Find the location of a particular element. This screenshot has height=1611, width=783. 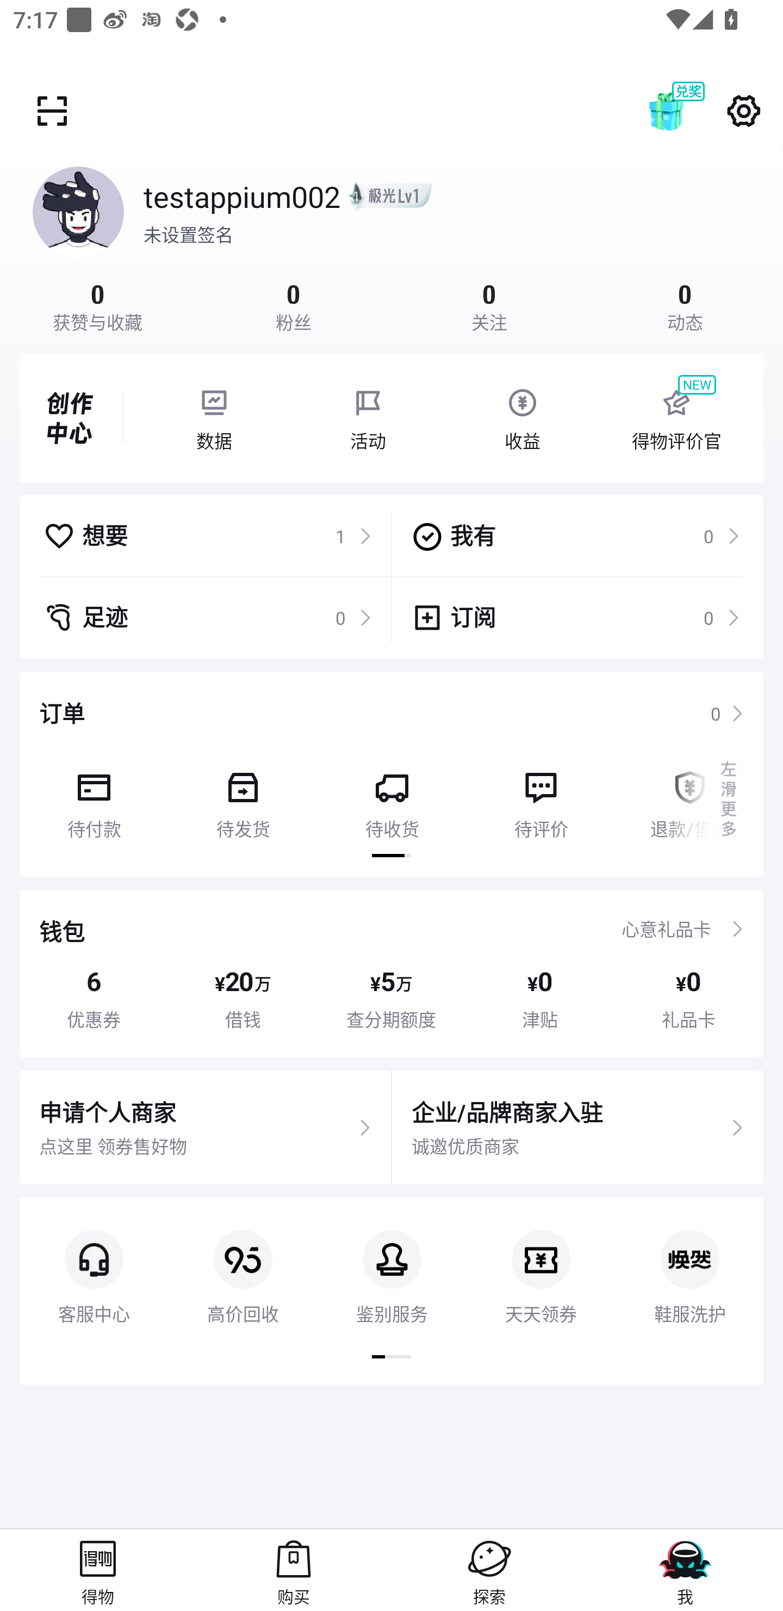

待评价 is located at coordinates (540, 798).